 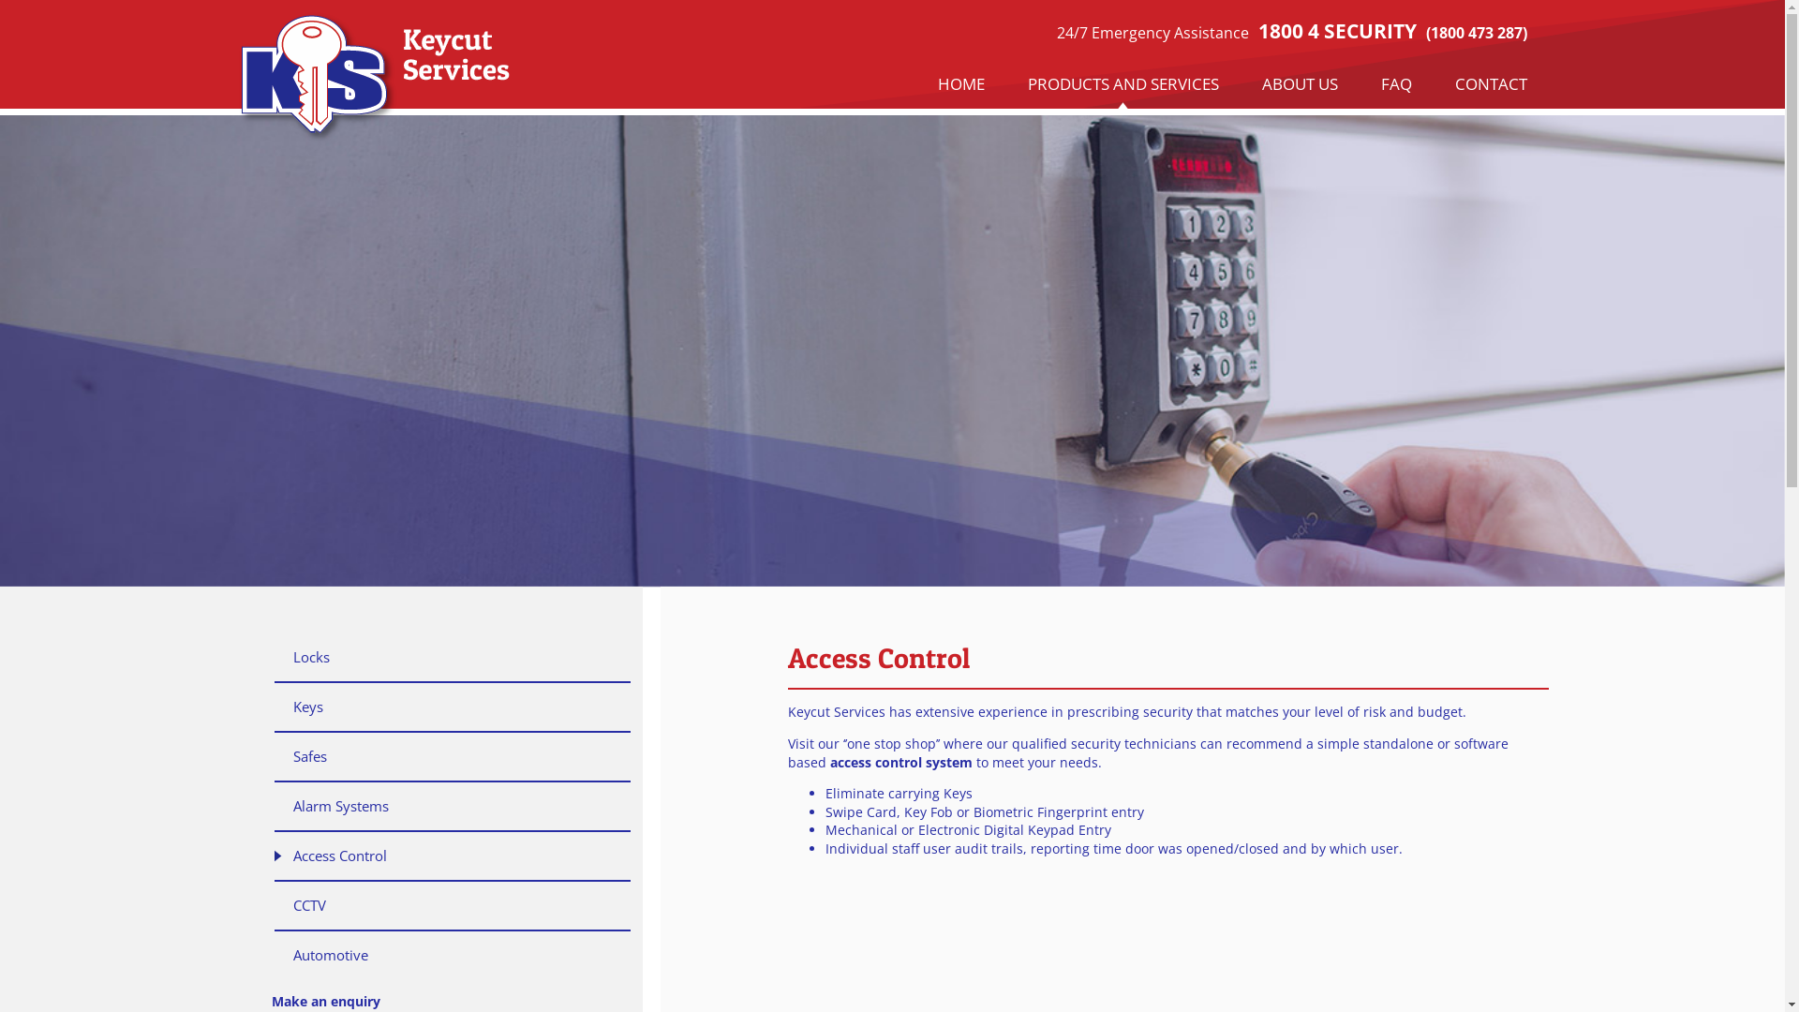 What do you see at coordinates (452, 956) in the screenshot?
I see `Automotive` at bounding box center [452, 956].